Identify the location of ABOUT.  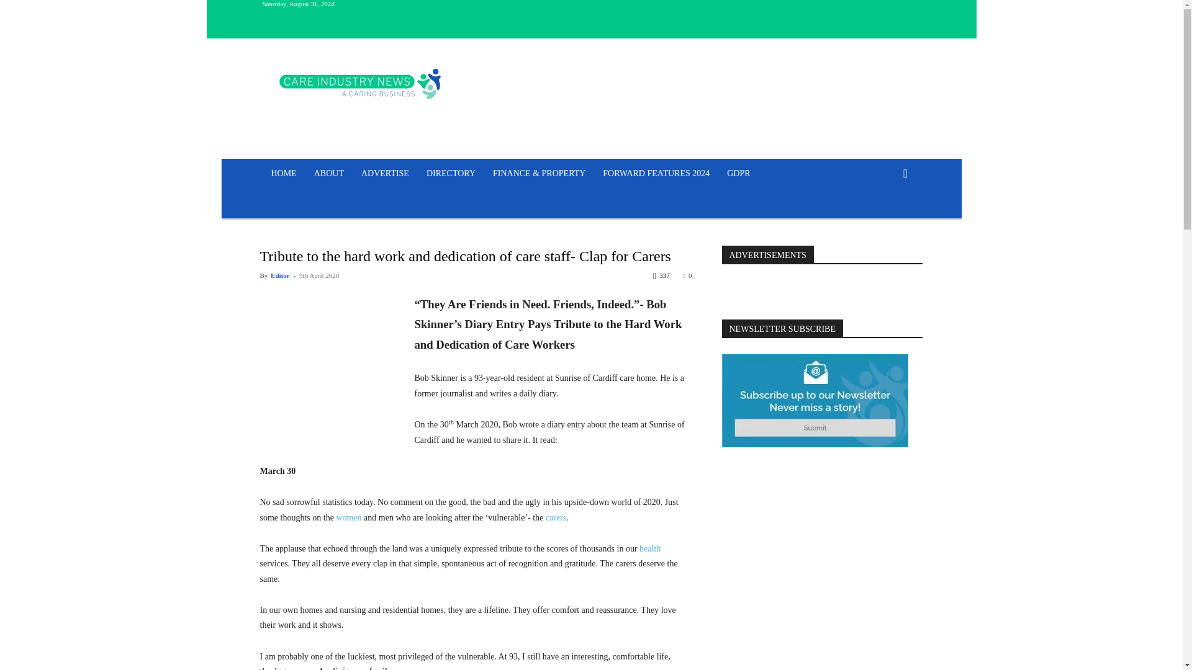
(329, 173).